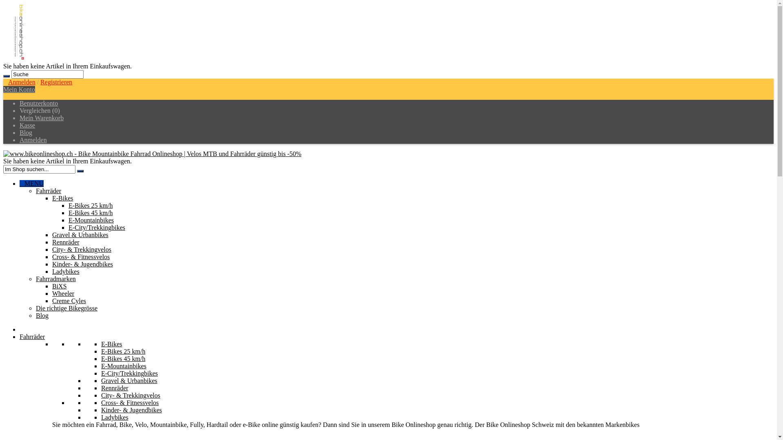  Describe the element at coordinates (42, 118) in the screenshot. I see `Mein Warenkorb` at that location.